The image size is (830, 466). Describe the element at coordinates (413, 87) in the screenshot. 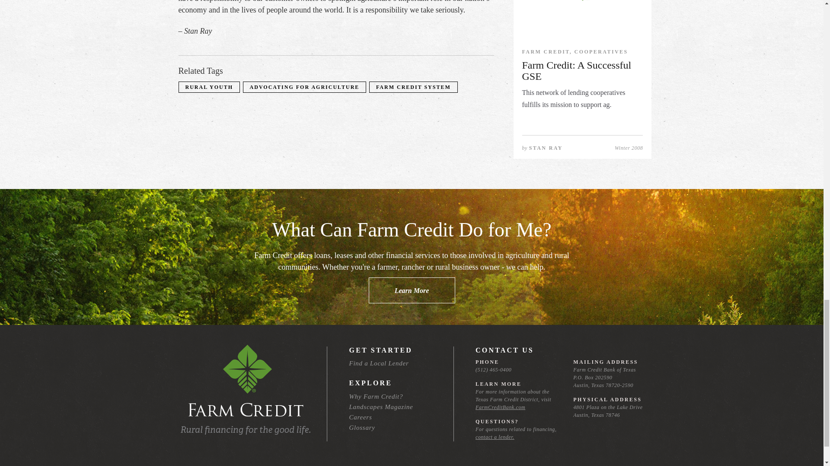

I see `FARM CREDIT SYSTEM` at that location.